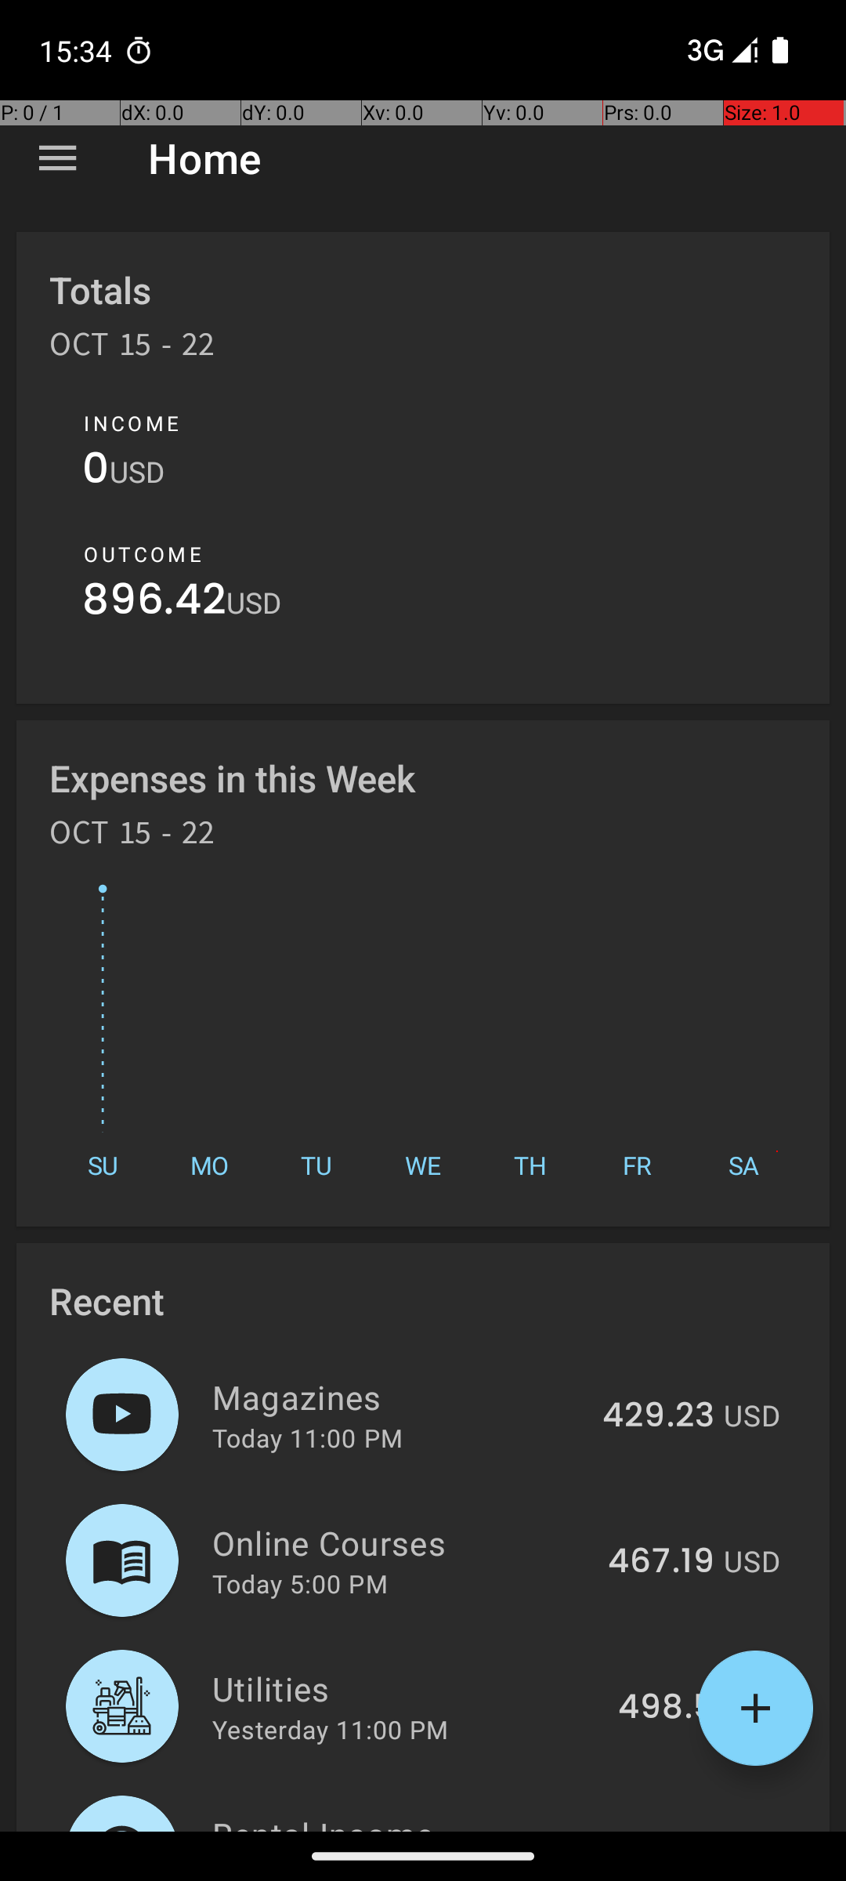  I want to click on 896.42, so click(154, 603).